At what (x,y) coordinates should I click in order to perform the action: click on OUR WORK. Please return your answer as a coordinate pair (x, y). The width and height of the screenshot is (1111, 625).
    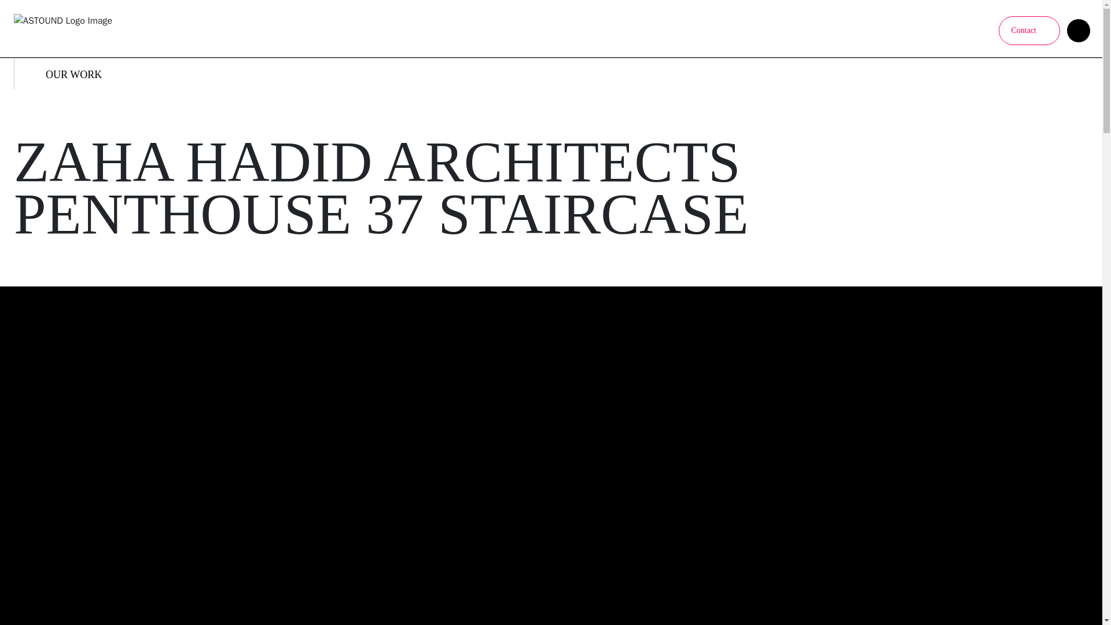
    Looking at the image, I should click on (65, 74).